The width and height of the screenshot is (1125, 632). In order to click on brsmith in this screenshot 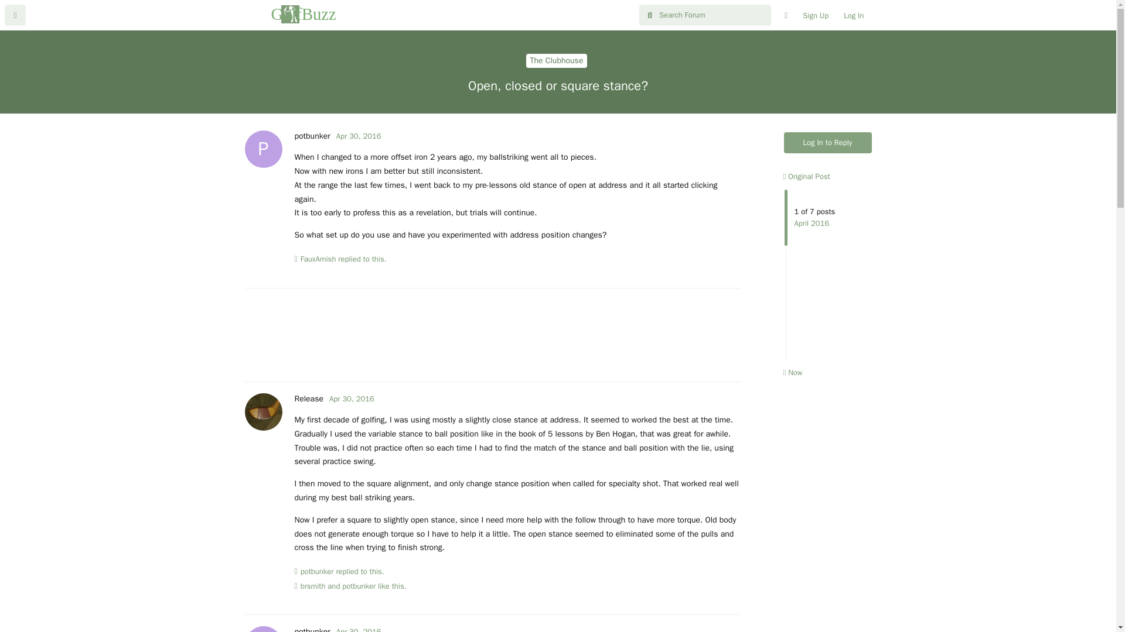, I will do `click(806, 176)`.